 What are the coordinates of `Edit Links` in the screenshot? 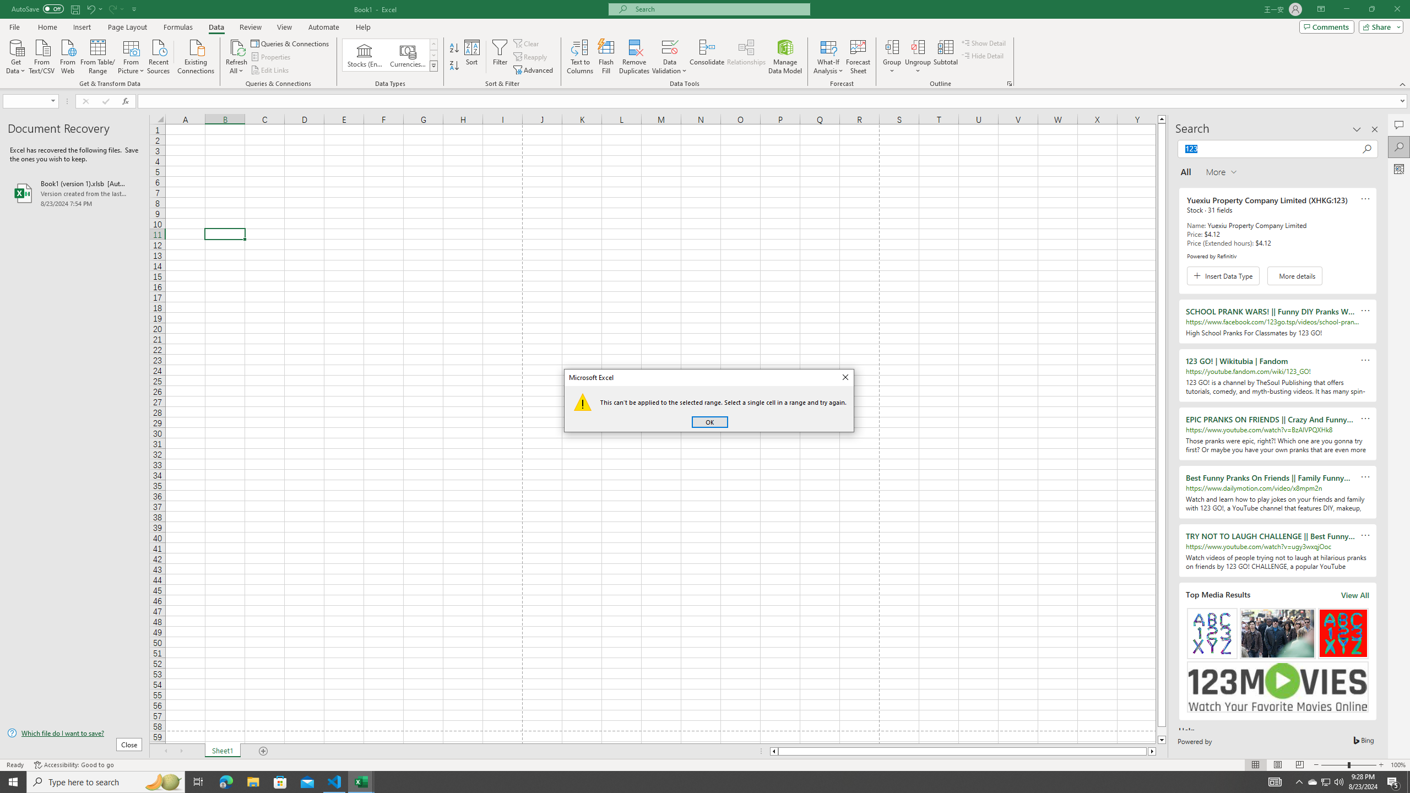 It's located at (270, 70).